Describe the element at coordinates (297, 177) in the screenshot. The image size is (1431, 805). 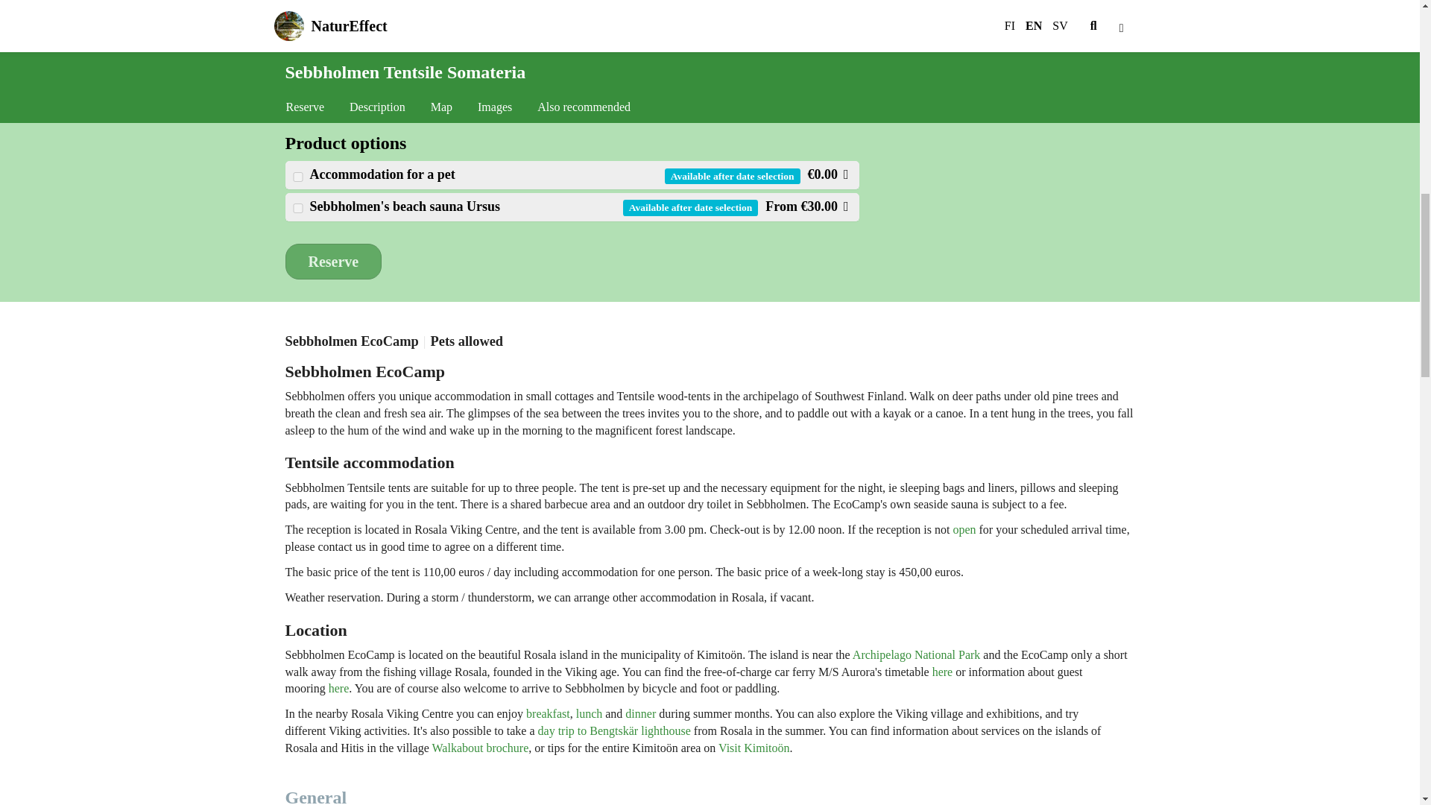
I see `on` at that location.